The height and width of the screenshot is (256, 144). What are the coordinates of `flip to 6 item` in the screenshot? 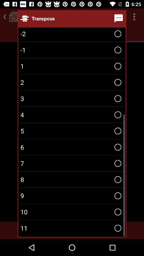 It's located at (72, 147).